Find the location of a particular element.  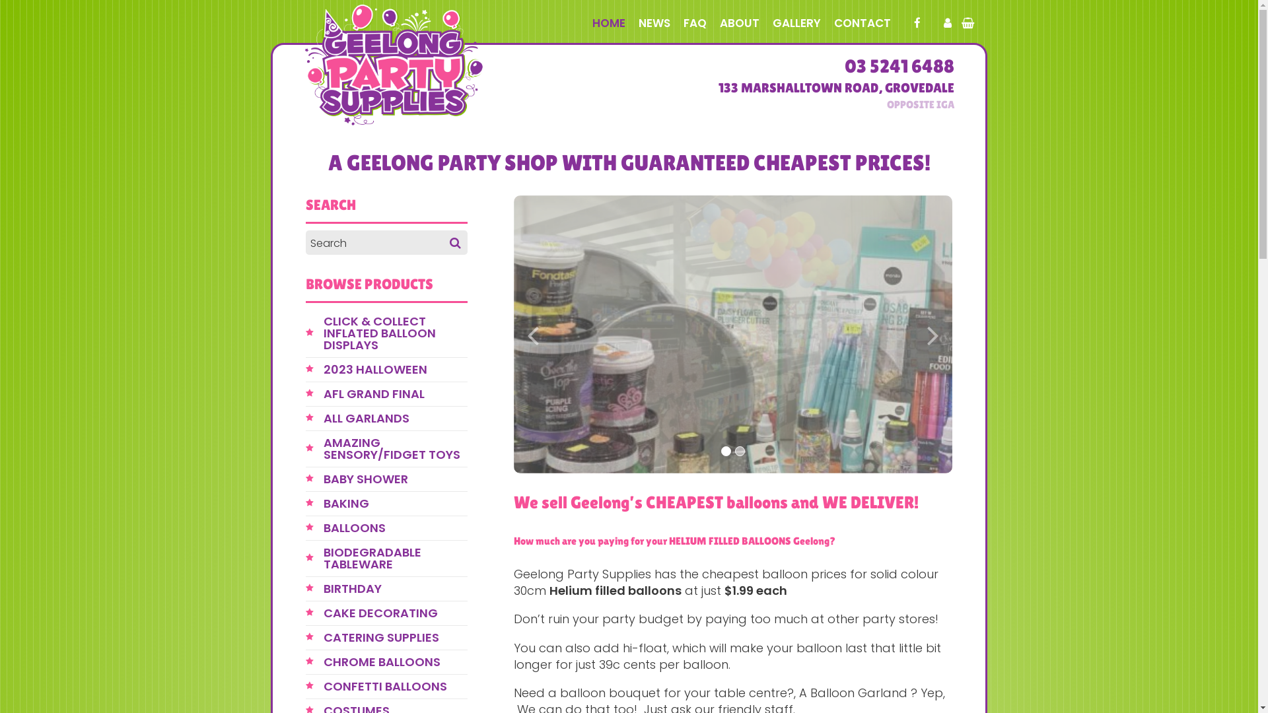

BAKING is located at coordinates (395, 504).